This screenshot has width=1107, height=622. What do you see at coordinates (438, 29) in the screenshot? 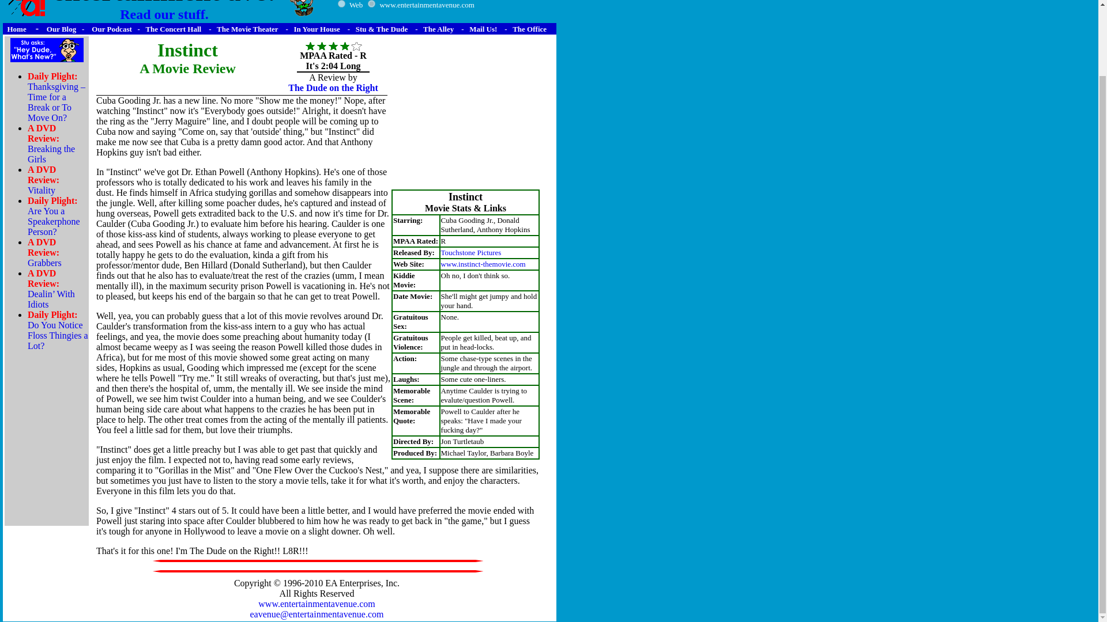
I see `The Alley` at bounding box center [438, 29].